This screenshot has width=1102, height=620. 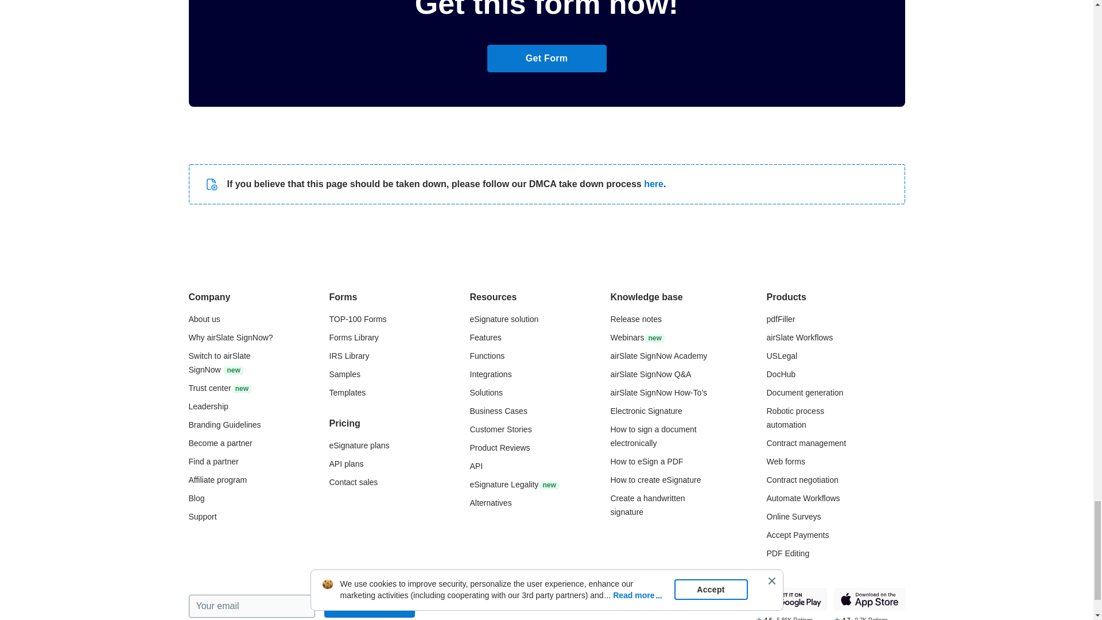 I want to click on Go to the sample documents page, so click(x=344, y=374).